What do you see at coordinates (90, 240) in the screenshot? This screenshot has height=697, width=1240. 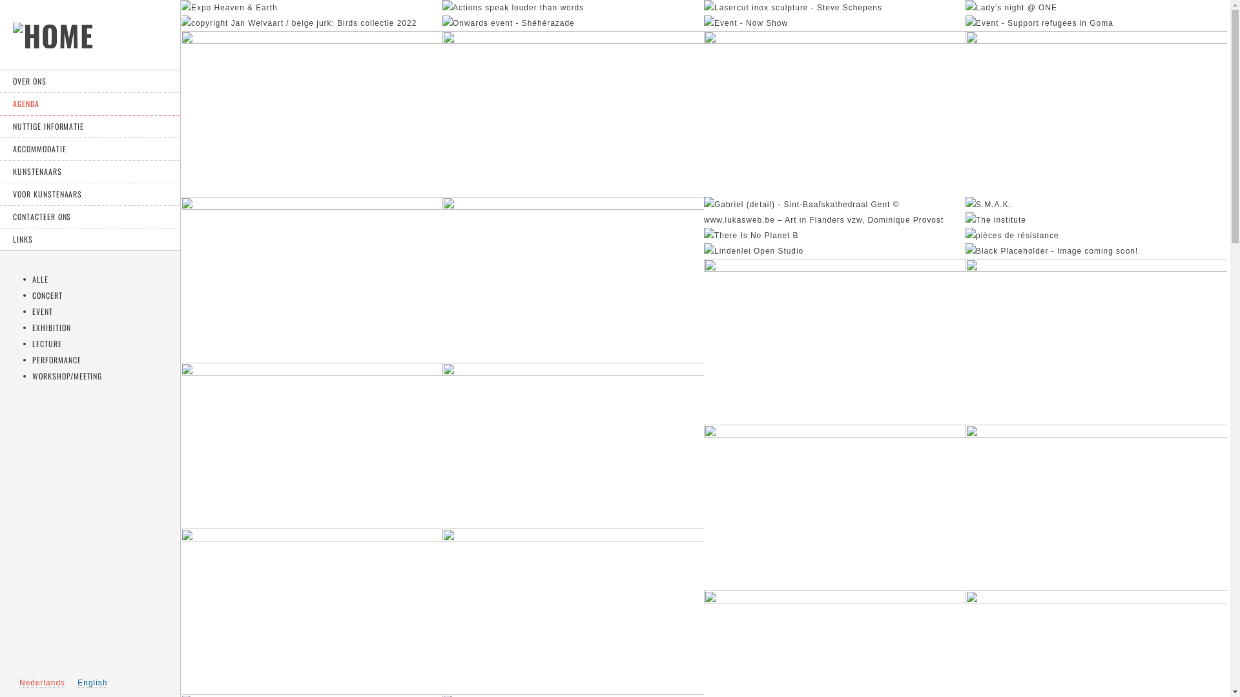 I see `LINKS` at bounding box center [90, 240].